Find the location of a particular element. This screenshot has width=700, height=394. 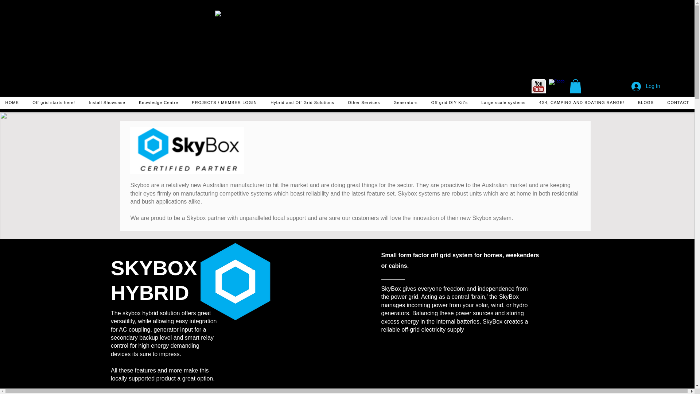

Other Services is located at coordinates (364, 103).